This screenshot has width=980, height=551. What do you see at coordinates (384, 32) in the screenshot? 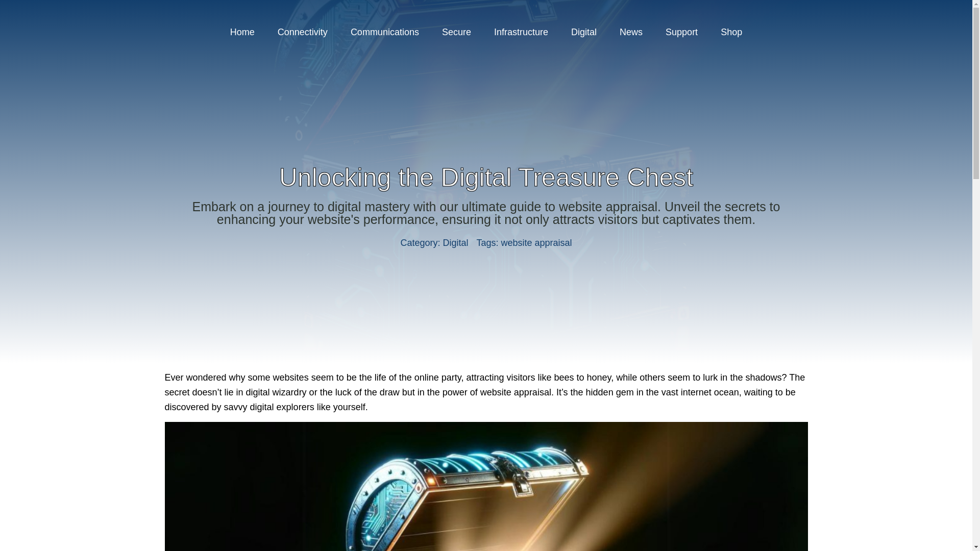
I see `Communications` at bounding box center [384, 32].